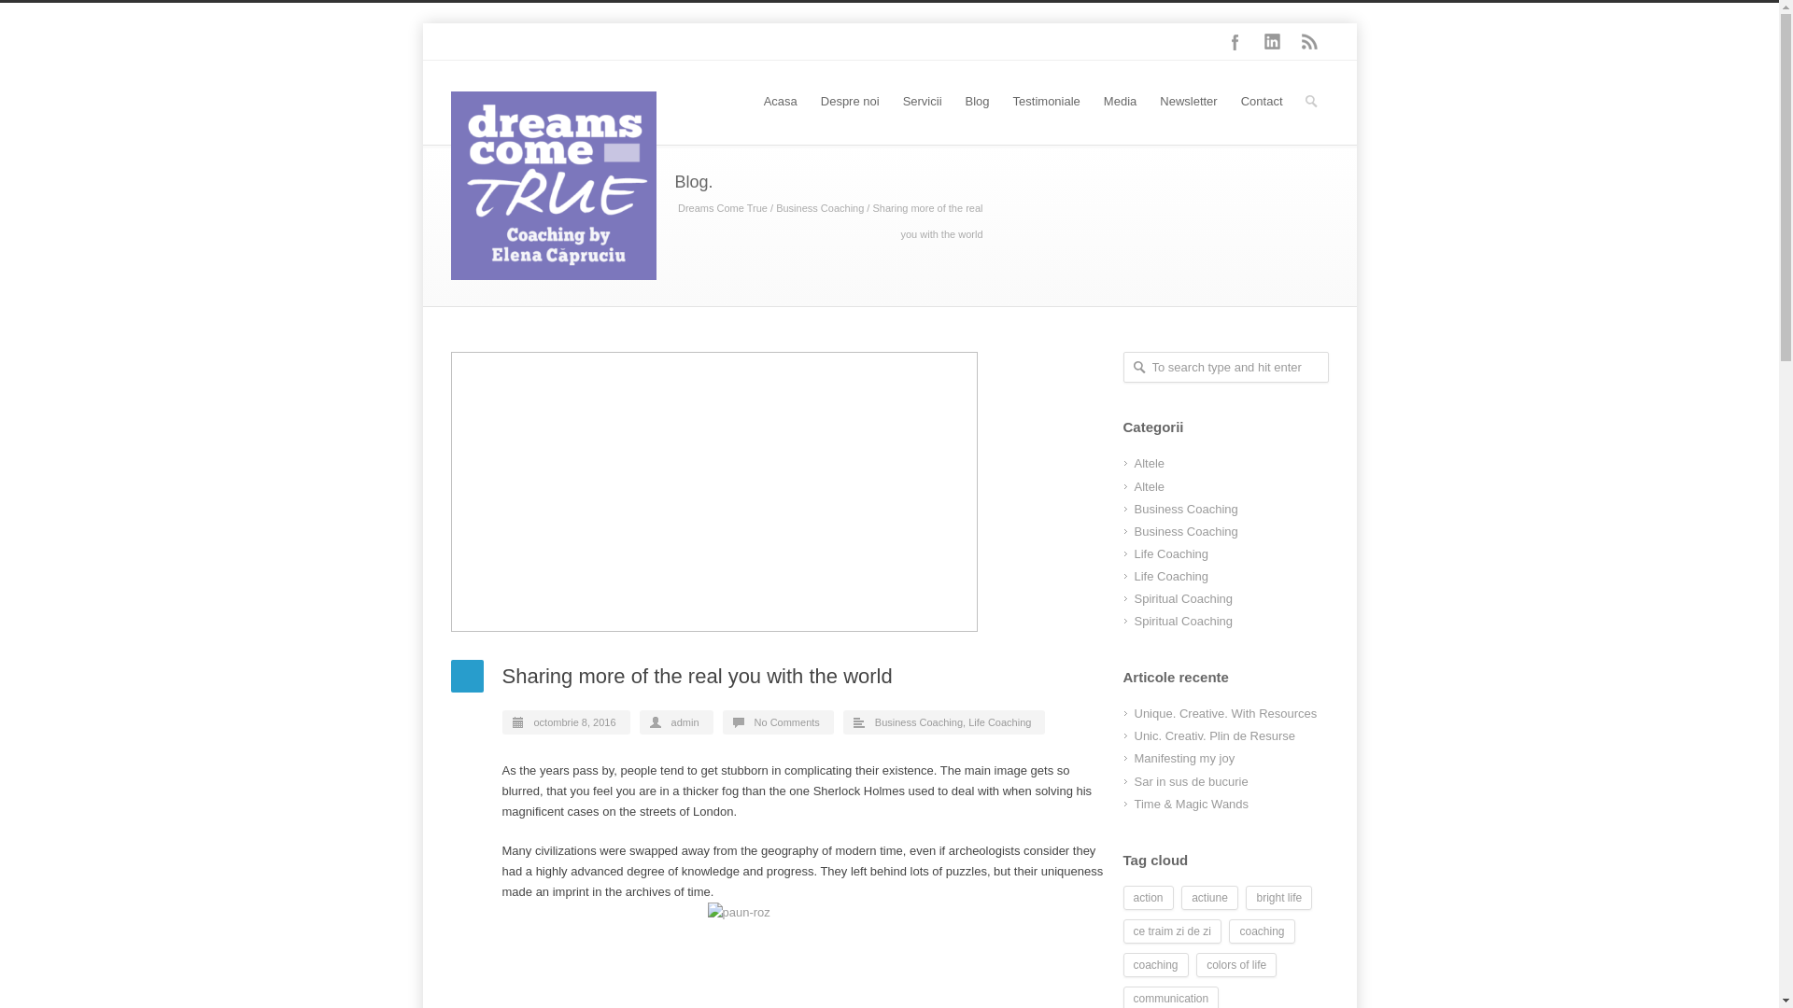  Describe the element at coordinates (1309, 41) in the screenshot. I see `RSS` at that location.